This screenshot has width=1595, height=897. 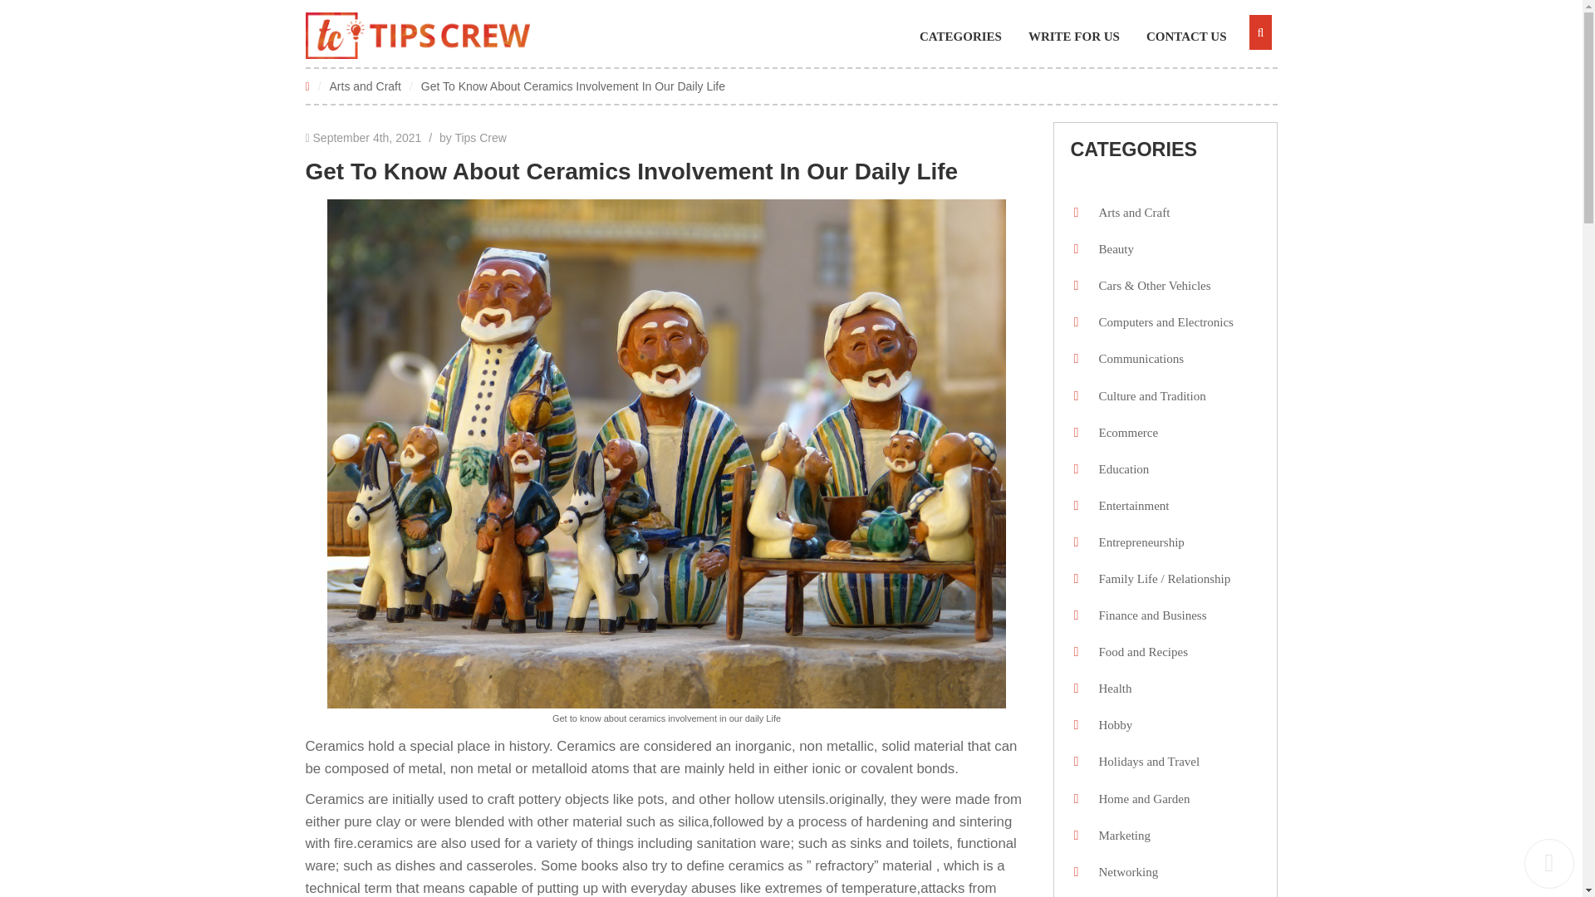 What do you see at coordinates (1129, 213) in the screenshot?
I see `Arts and Craft` at bounding box center [1129, 213].